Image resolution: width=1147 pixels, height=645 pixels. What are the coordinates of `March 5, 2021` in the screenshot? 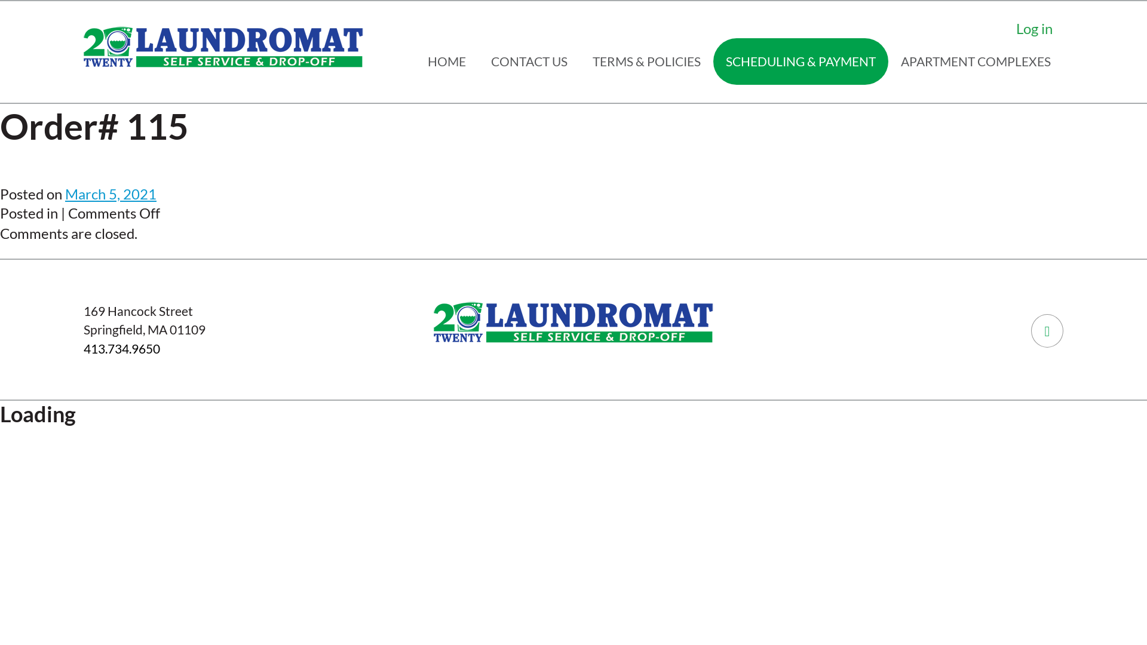 It's located at (111, 193).